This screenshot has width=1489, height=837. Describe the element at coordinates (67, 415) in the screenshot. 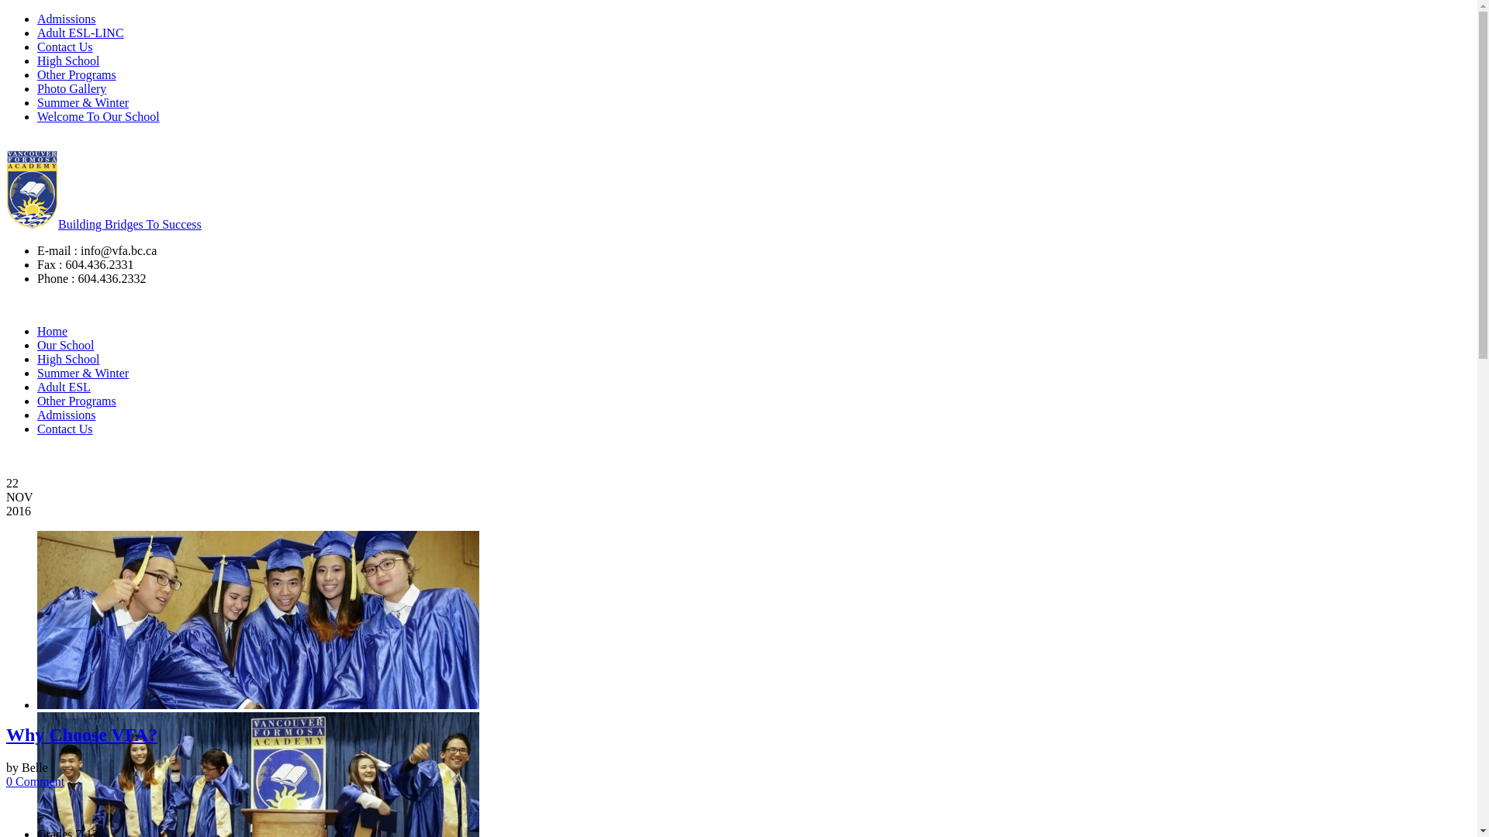

I see `Admissions` at that location.